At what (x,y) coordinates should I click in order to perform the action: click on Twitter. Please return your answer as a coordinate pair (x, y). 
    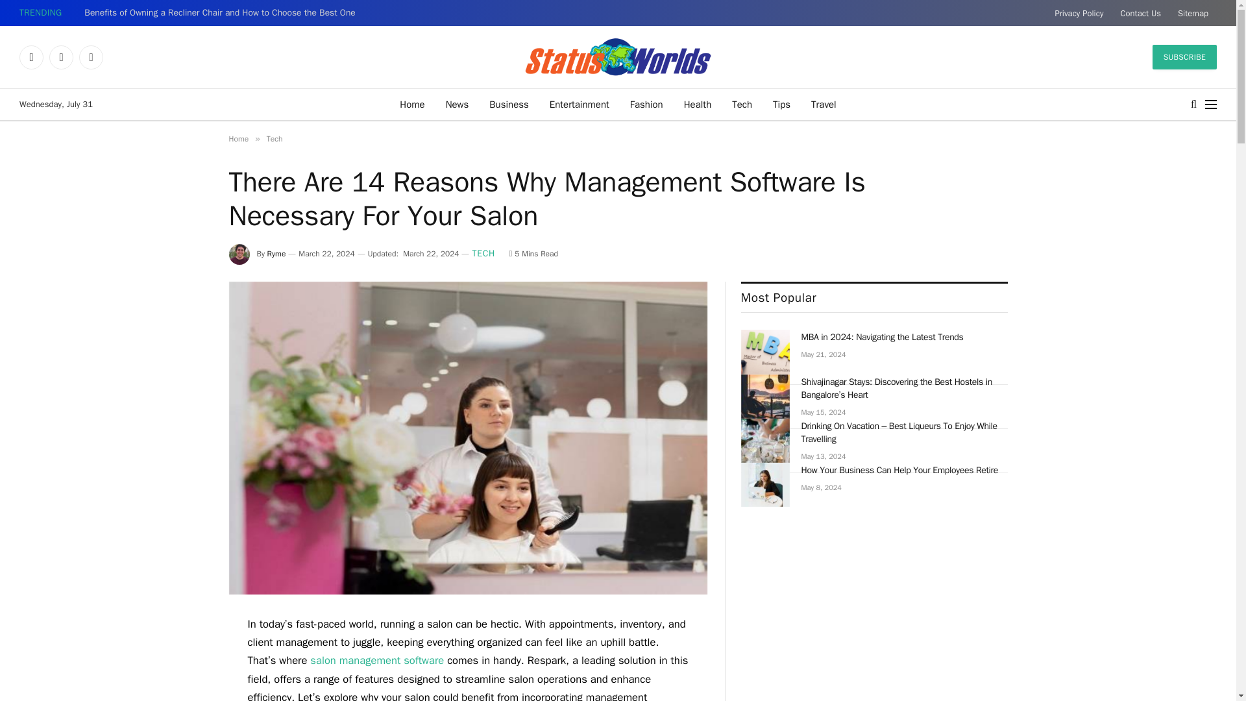
    Looking at the image, I should click on (61, 57).